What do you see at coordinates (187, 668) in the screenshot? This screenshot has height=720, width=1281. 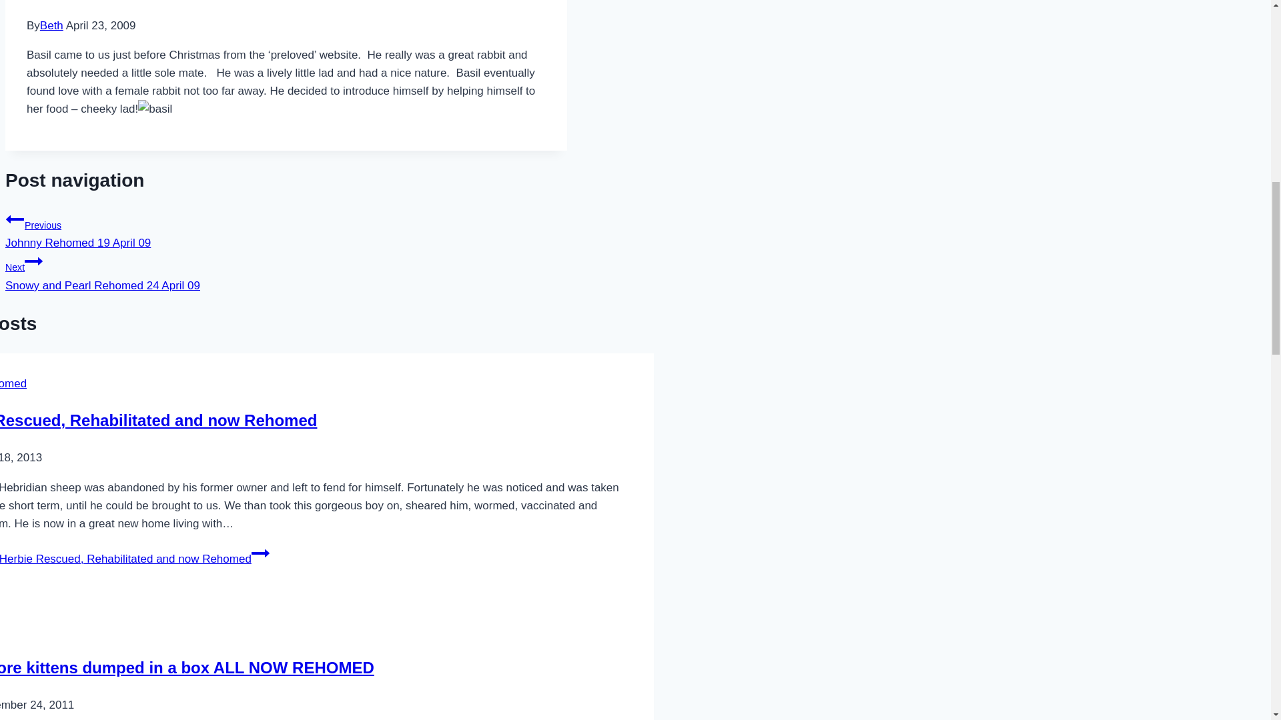 I see `Even more kittens dumped in a box ALL NOW REHOMED` at bounding box center [187, 668].